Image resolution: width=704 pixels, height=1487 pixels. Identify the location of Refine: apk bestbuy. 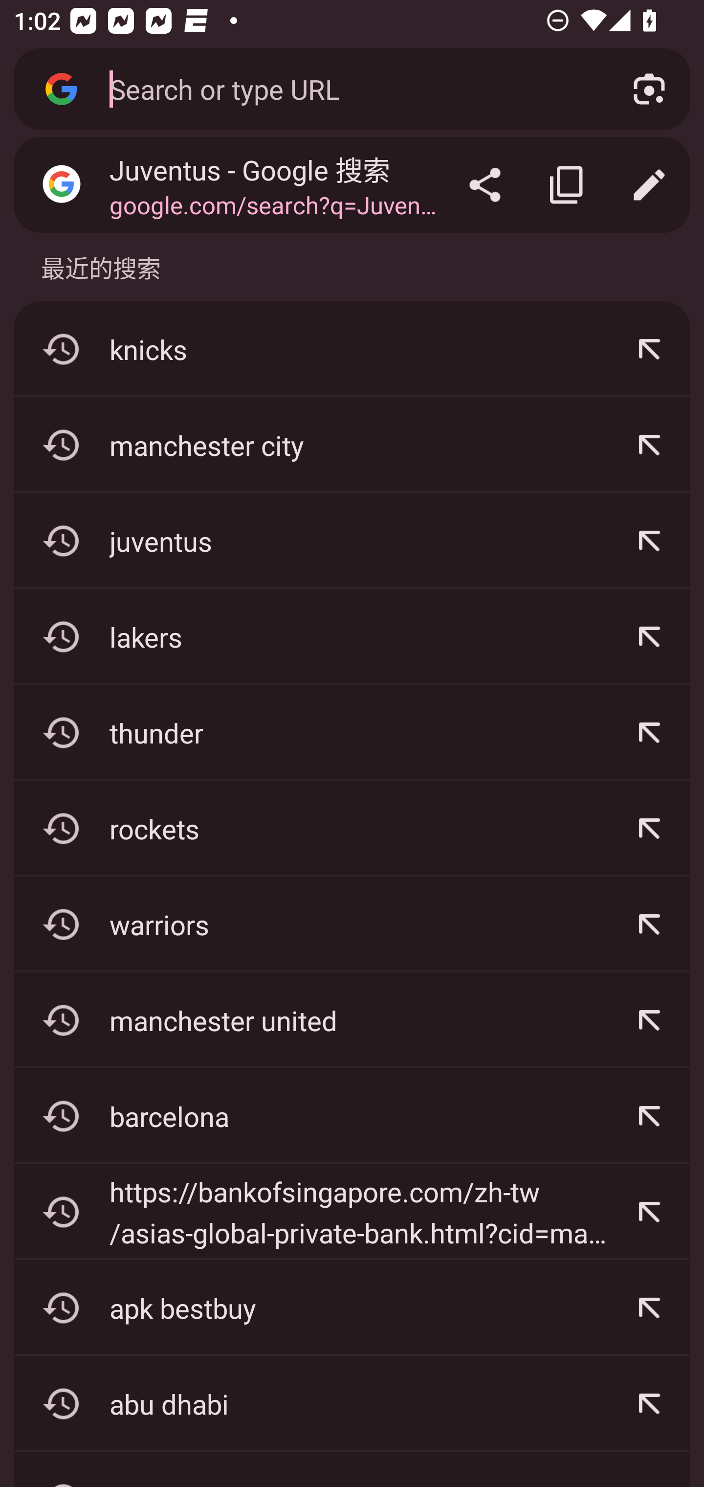
(649, 1307).